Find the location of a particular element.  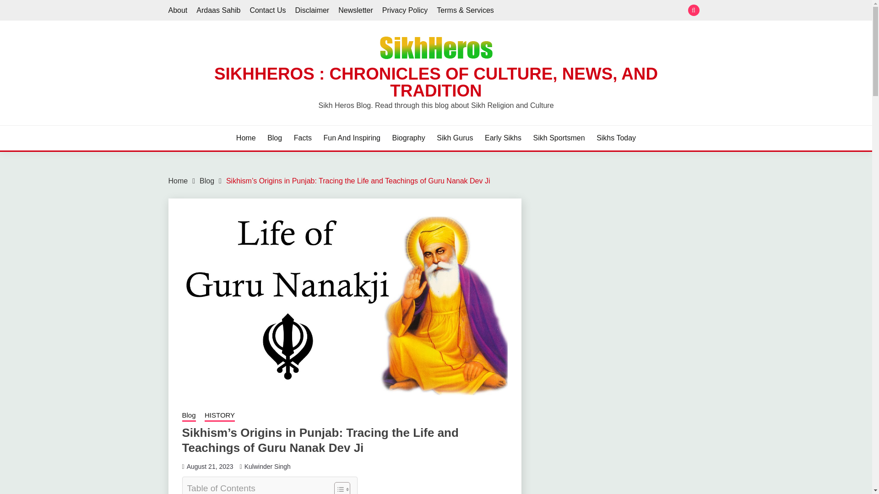

Home is located at coordinates (246, 138).